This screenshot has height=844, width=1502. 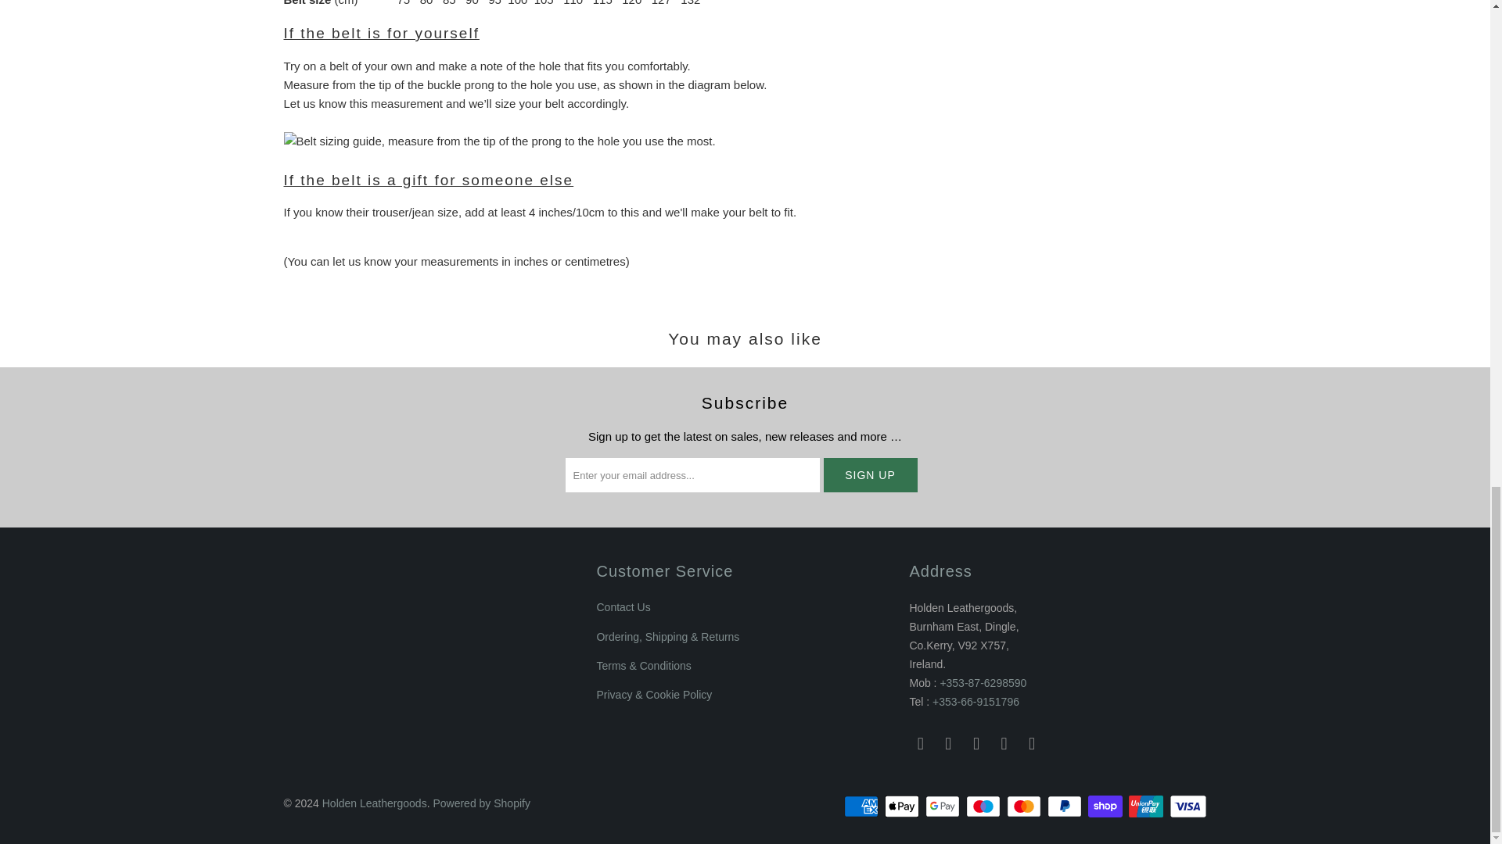 I want to click on PayPal, so click(x=1065, y=806).